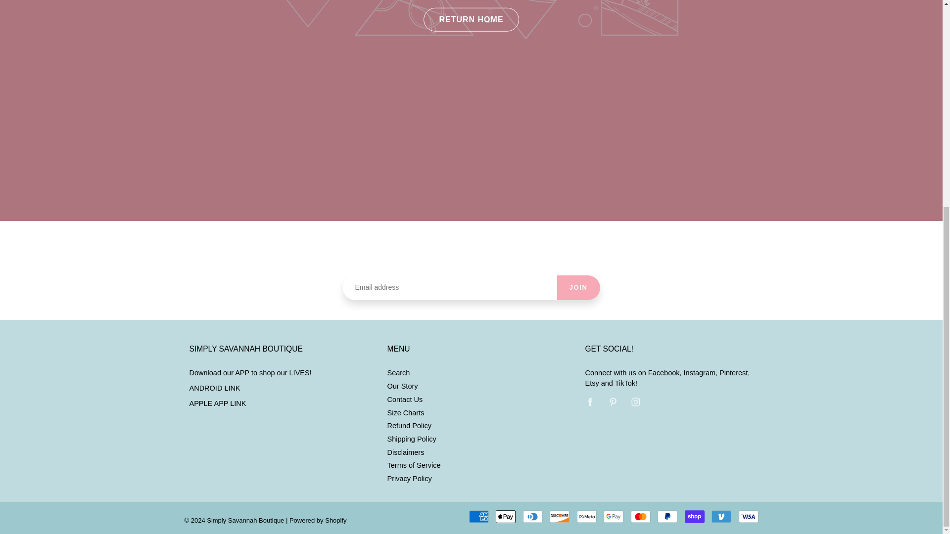  I want to click on Discover, so click(559, 516).